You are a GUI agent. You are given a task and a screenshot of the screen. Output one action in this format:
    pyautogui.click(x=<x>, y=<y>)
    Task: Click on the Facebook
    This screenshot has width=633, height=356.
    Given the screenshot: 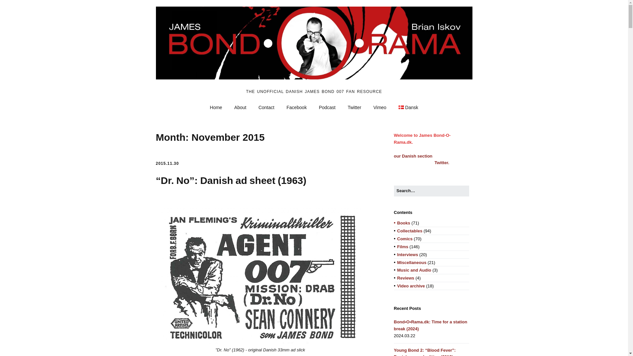 What is the action you would take?
    pyautogui.click(x=296, y=107)
    